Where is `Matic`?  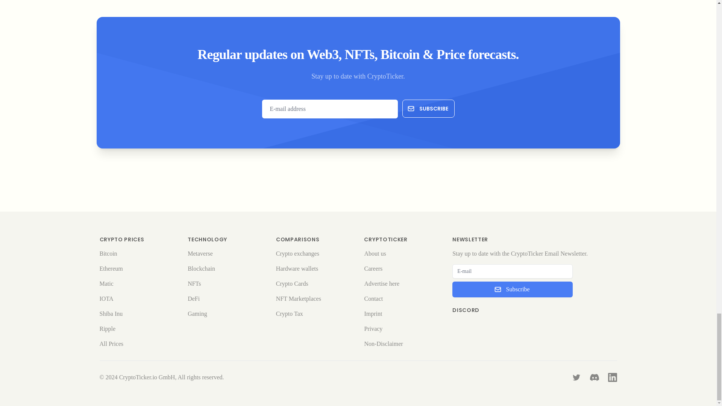
Matic is located at coordinates (106, 283).